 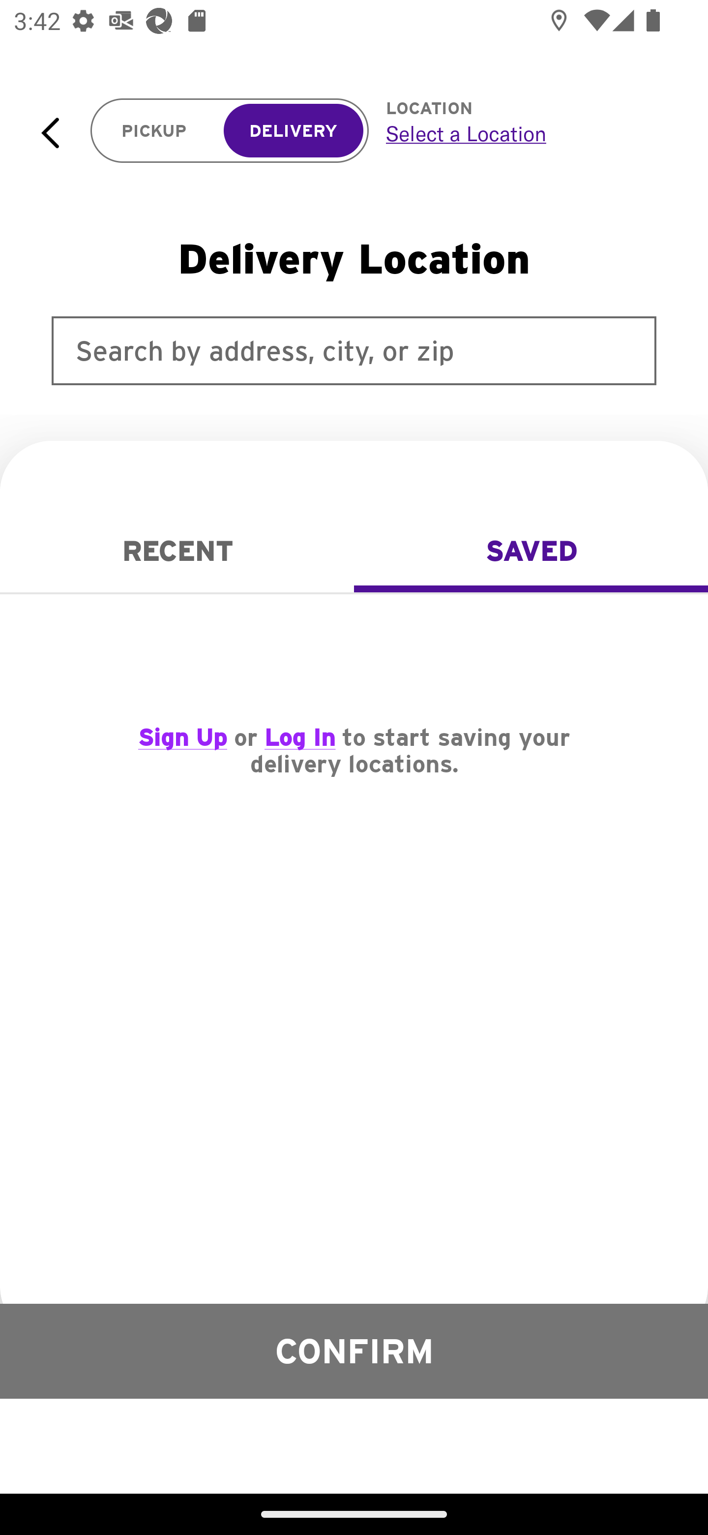 I want to click on PICKUP, so click(x=154, y=131).